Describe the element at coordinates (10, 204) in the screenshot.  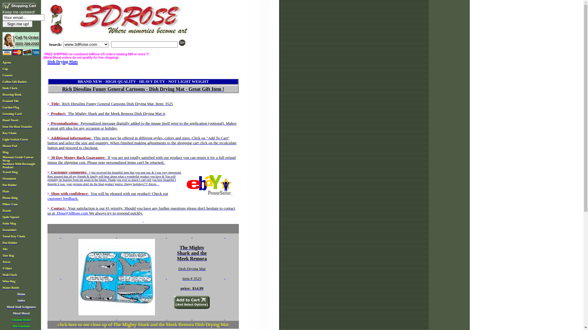
I see `Pillow Case` at that location.